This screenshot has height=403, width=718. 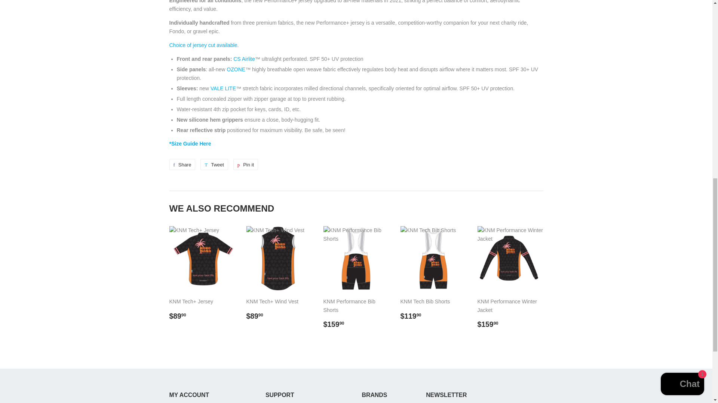 I want to click on Pin on Pinterest, so click(x=214, y=164).